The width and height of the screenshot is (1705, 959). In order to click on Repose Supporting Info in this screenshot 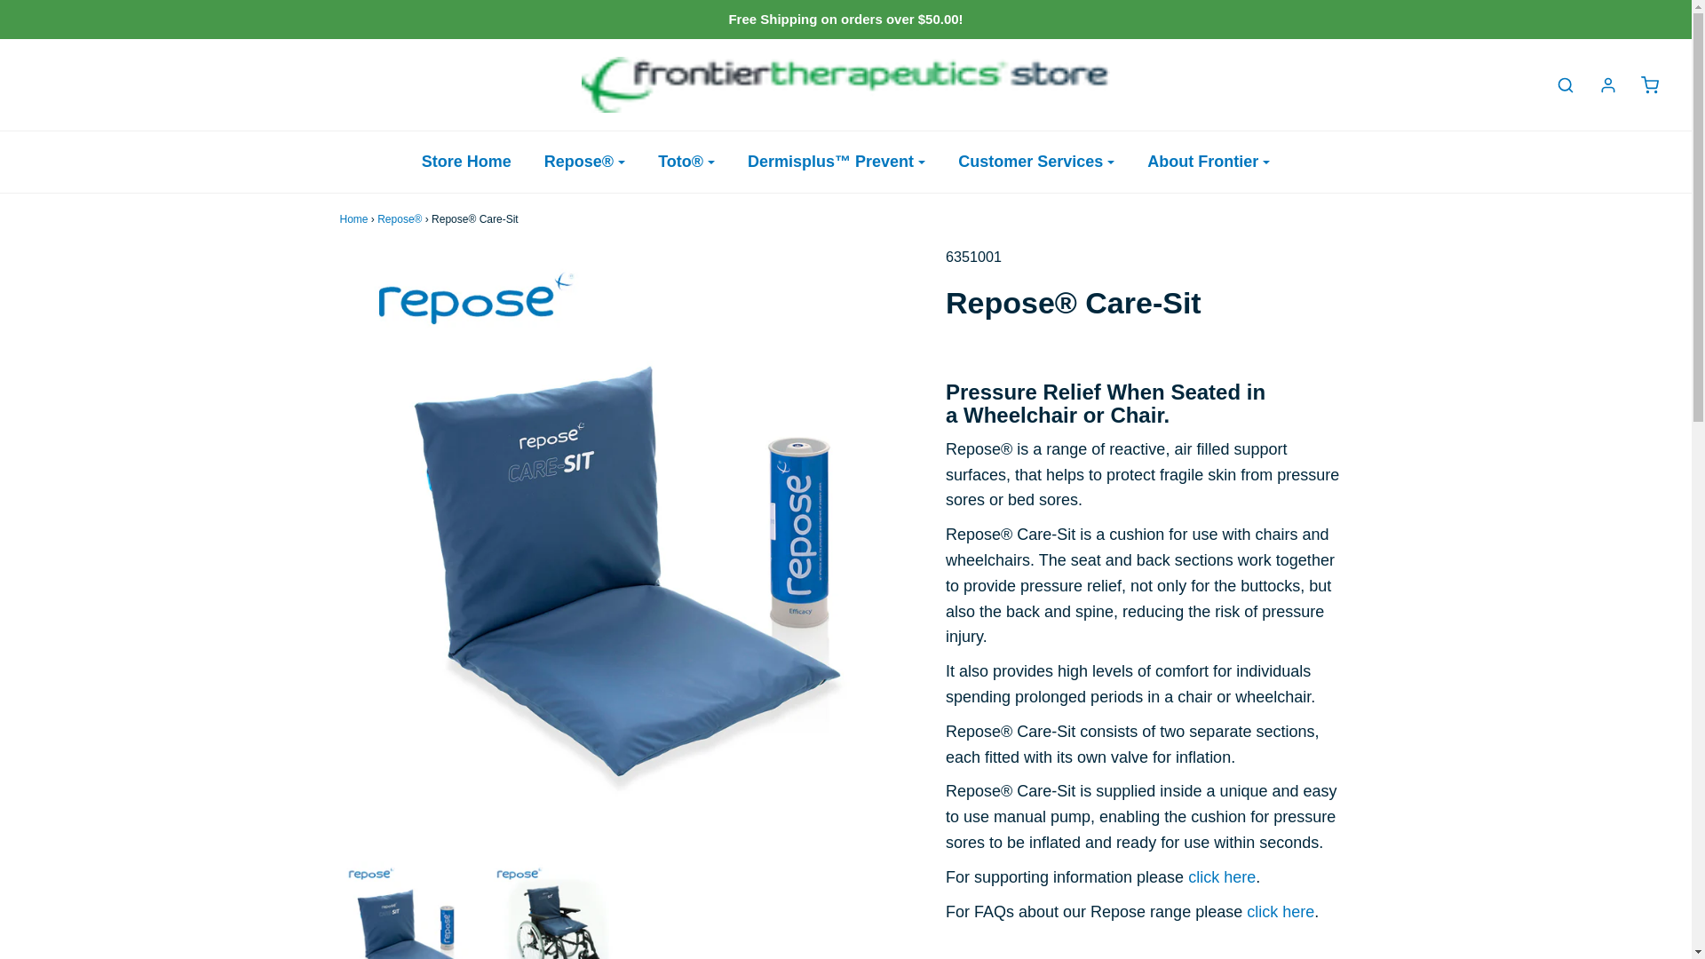, I will do `click(1222, 877)`.